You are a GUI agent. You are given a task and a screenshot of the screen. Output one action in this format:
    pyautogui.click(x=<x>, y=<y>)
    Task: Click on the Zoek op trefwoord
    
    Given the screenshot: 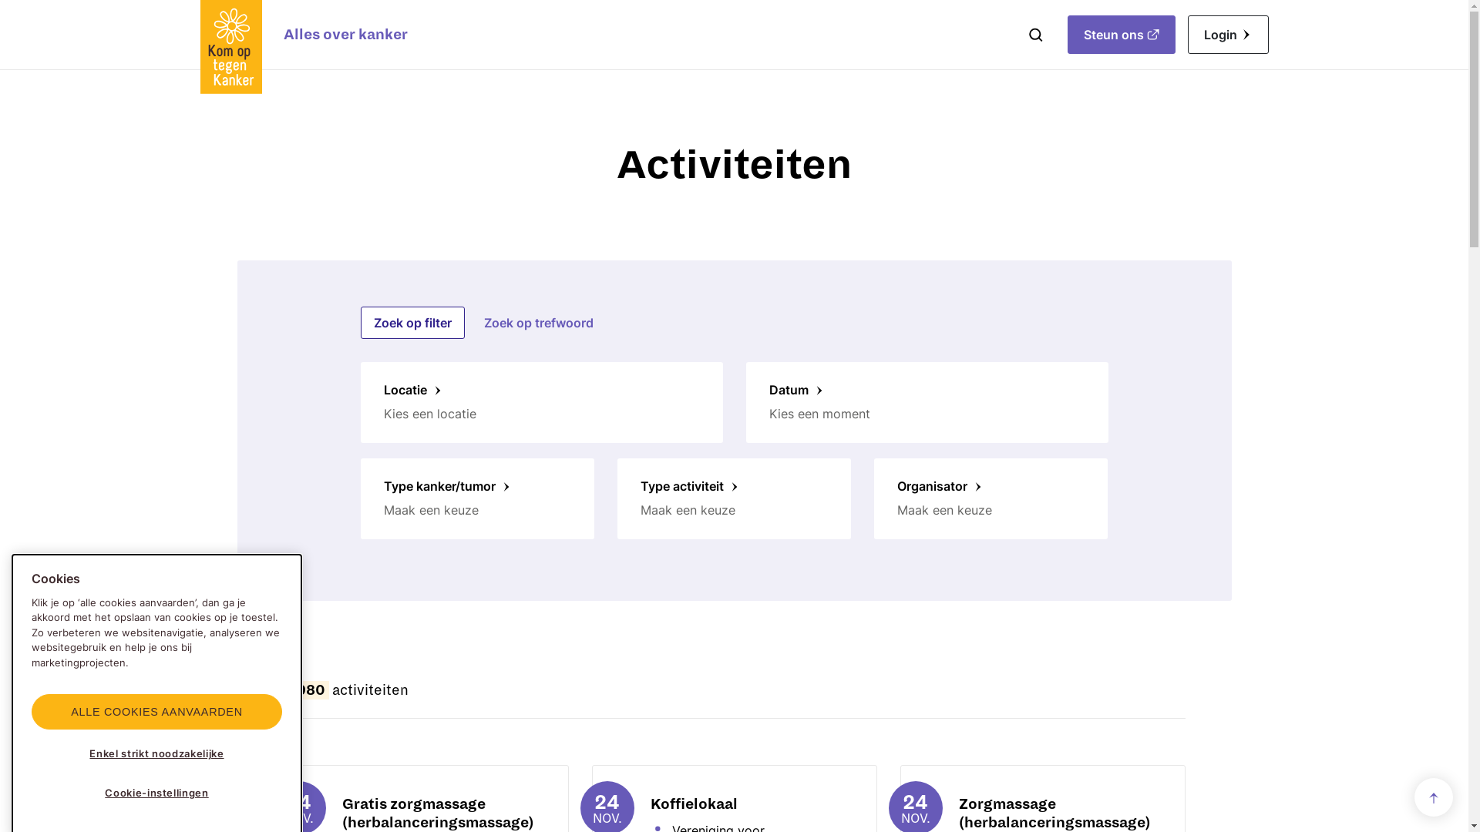 What is the action you would take?
    pyautogui.click(x=538, y=323)
    